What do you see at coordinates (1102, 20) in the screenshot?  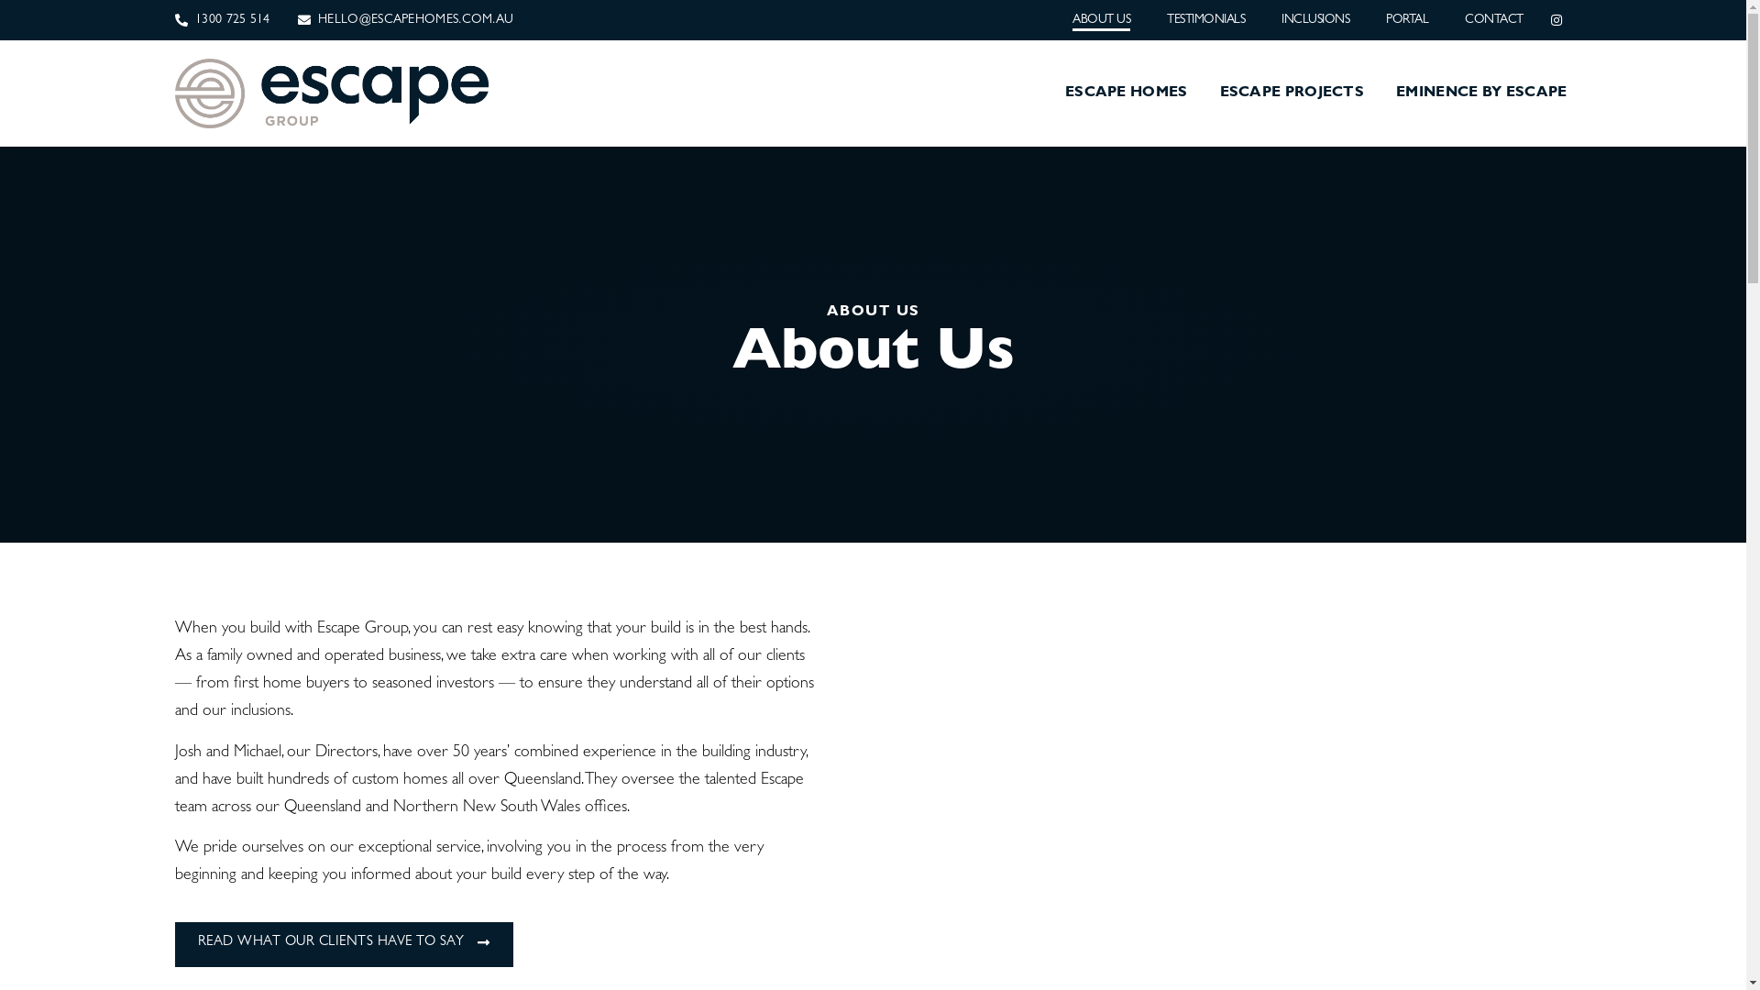 I see `ABOUT US` at bounding box center [1102, 20].